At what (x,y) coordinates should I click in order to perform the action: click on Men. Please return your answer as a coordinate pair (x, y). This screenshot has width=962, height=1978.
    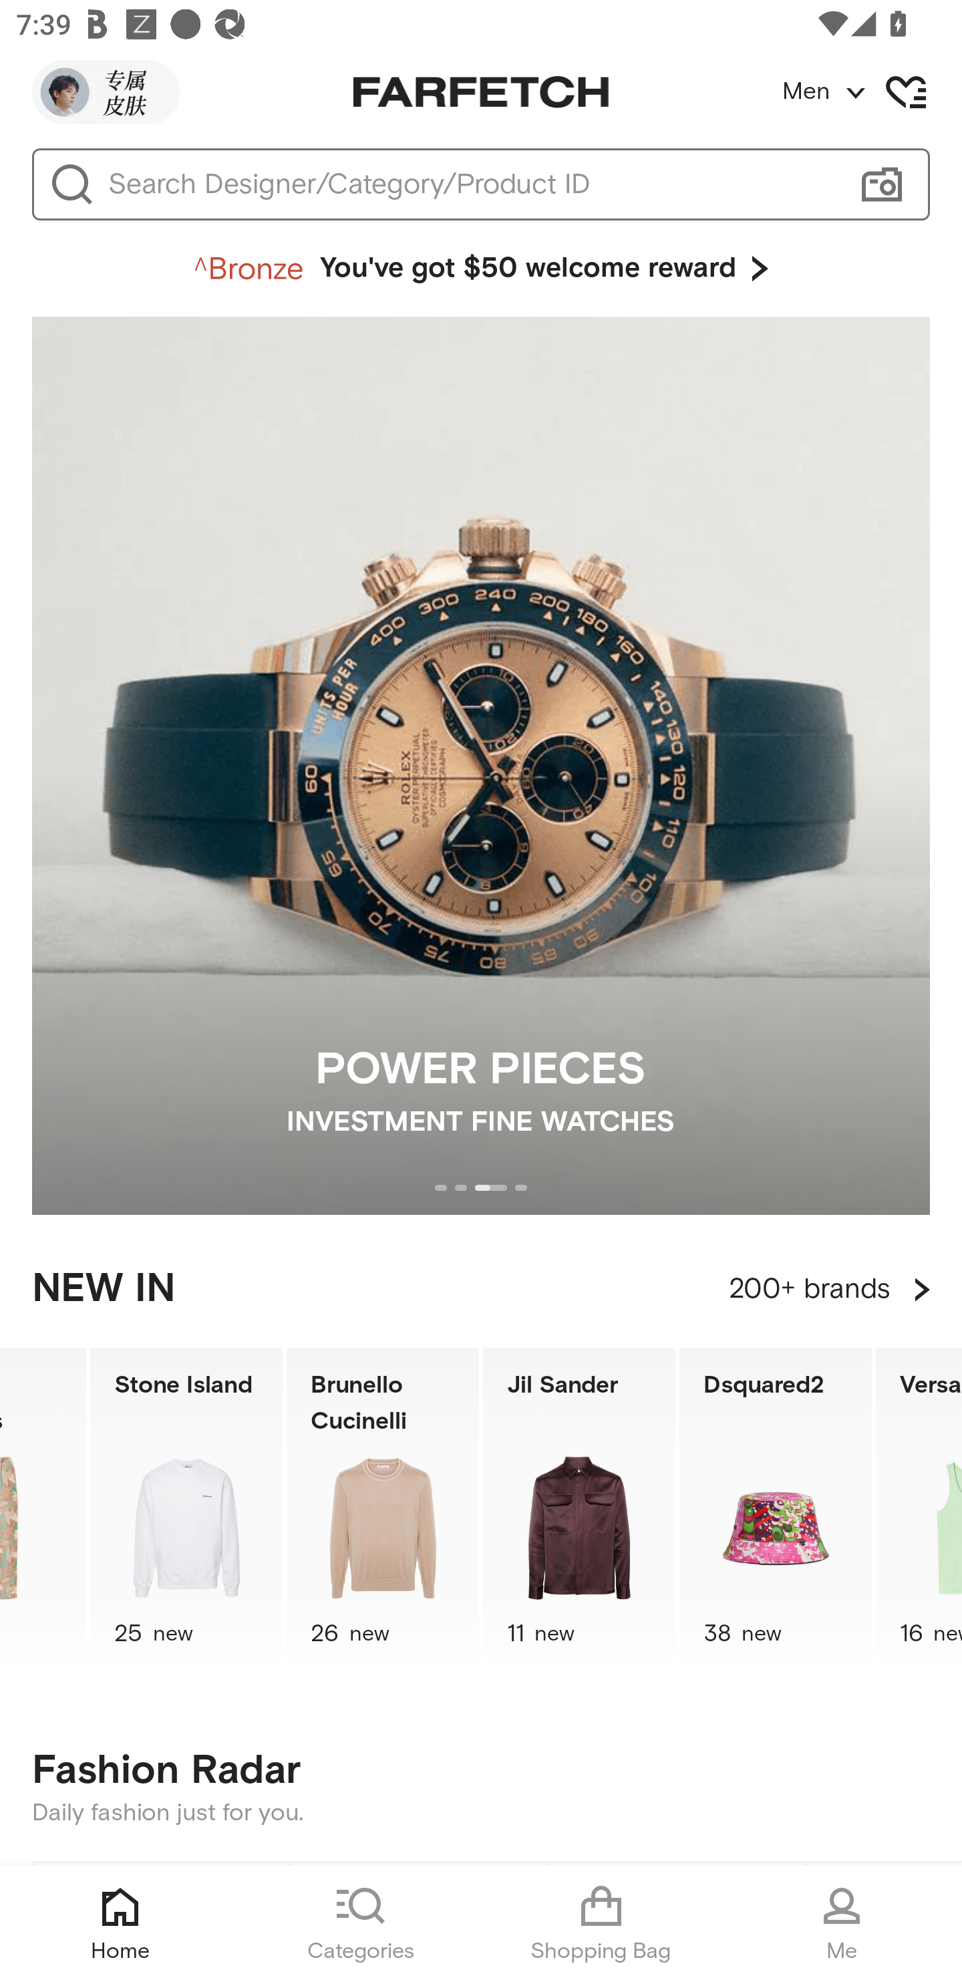
    Looking at the image, I should click on (871, 92).